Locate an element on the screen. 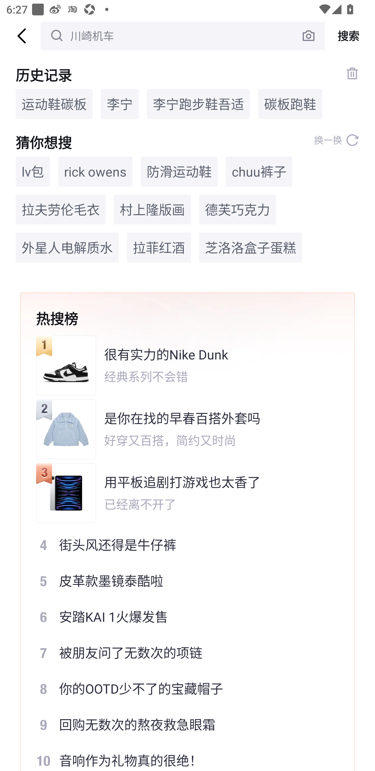 The image size is (375, 771). 李宁 is located at coordinates (120, 104).